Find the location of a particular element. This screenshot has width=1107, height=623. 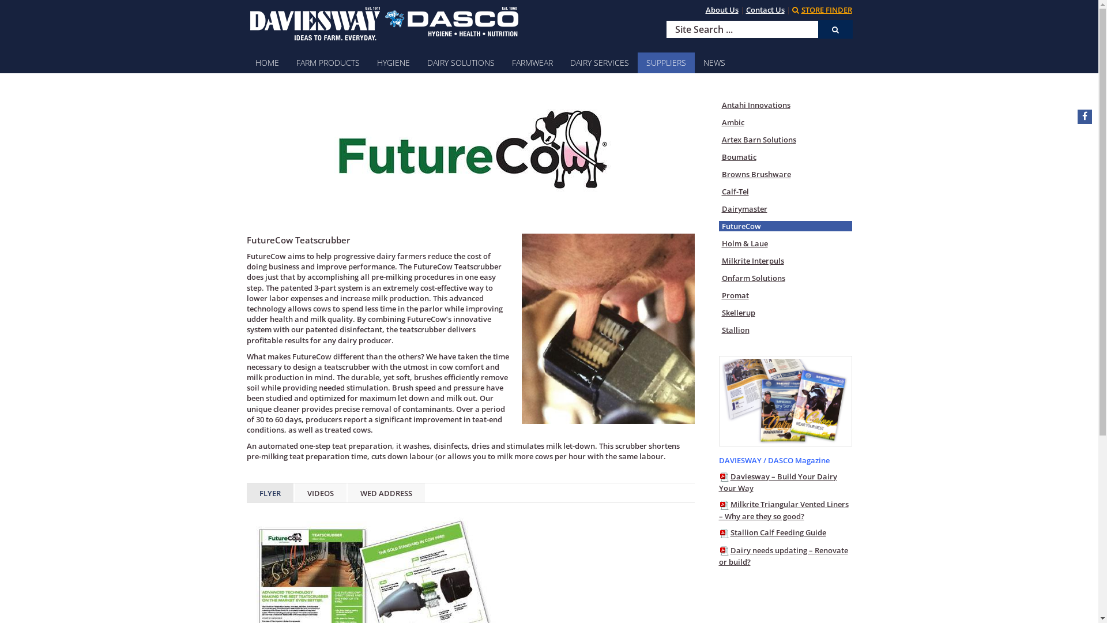

Stallion is located at coordinates (785, 330).